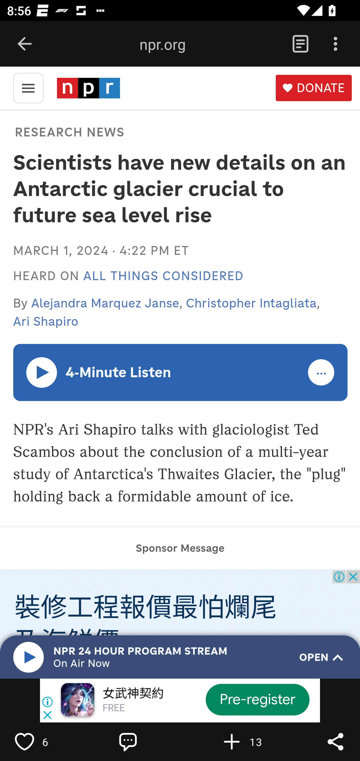 Image resolution: width=360 pixels, height=761 pixels. What do you see at coordinates (300, 44) in the screenshot?
I see `Reader View` at bounding box center [300, 44].